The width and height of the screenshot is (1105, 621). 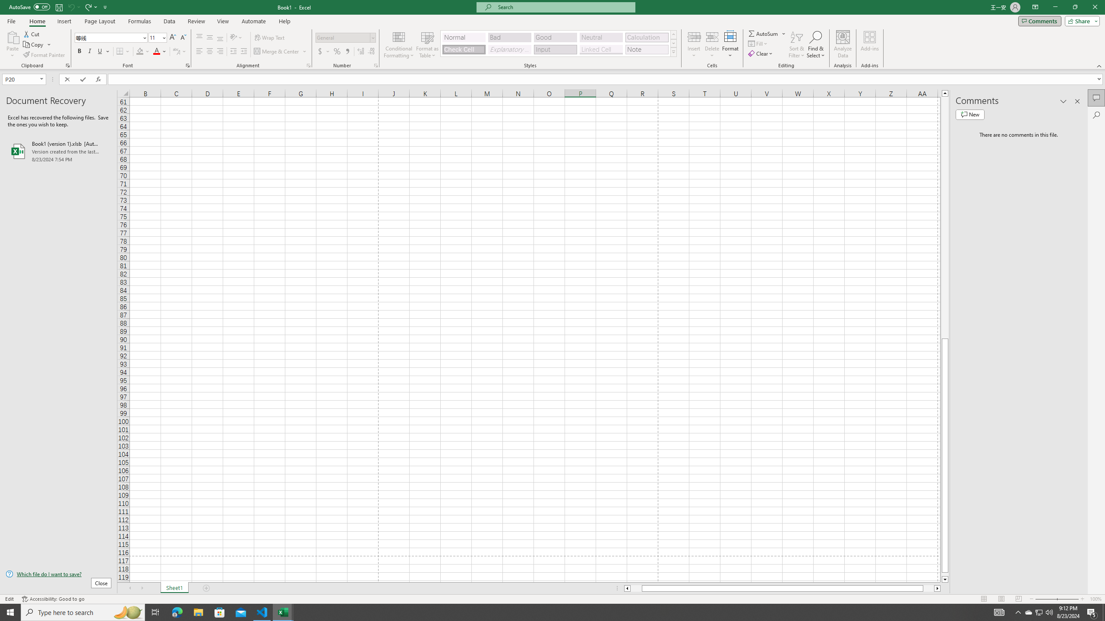 What do you see at coordinates (281, 52) in the screenshot?
I see `Merge & Center` at bounding box center [281, 52].